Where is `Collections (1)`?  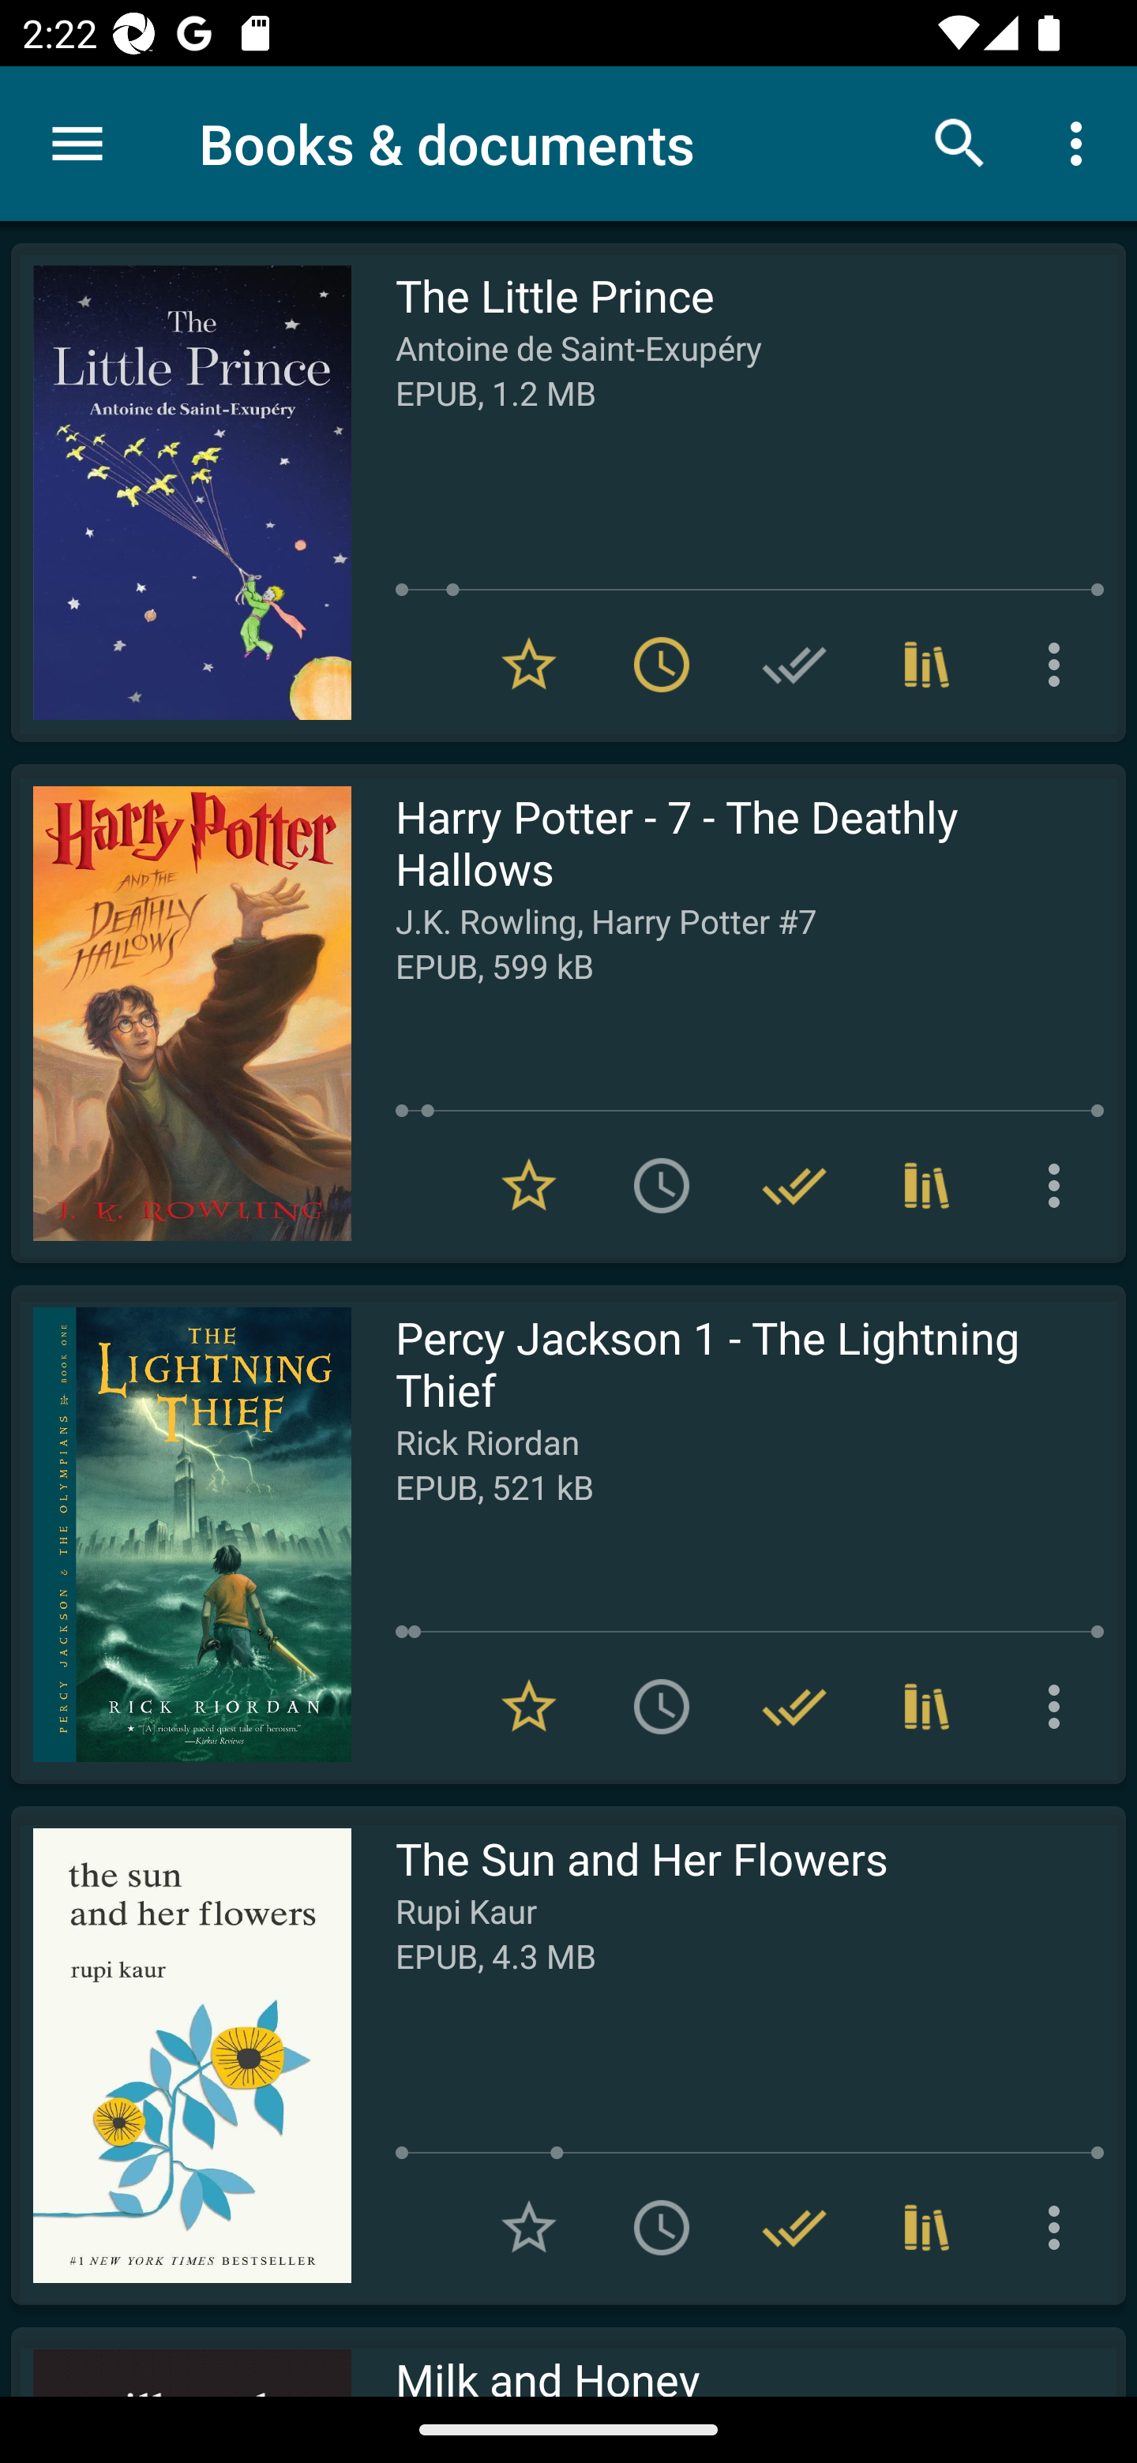 Collections (1) is located at coordinates (927, 1707).